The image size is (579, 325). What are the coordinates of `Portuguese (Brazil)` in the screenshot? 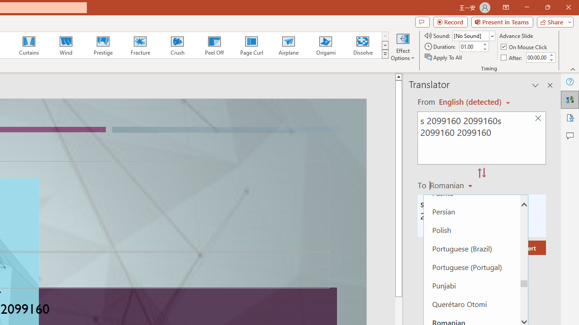 It's located at (471, 248).